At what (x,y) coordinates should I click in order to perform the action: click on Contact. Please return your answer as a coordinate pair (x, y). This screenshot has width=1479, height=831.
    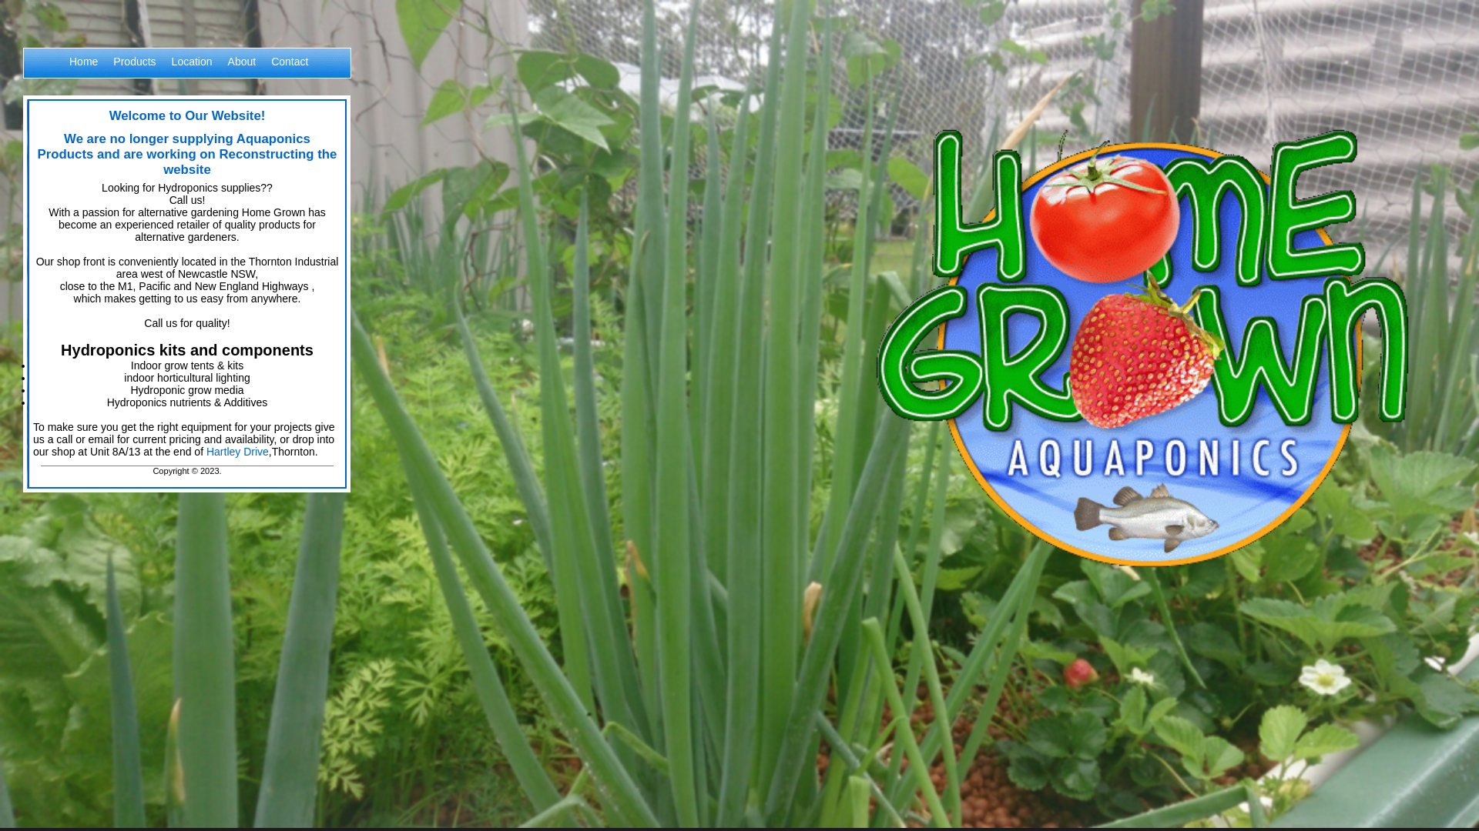
    Looking at the image, I should click on (290, 72).